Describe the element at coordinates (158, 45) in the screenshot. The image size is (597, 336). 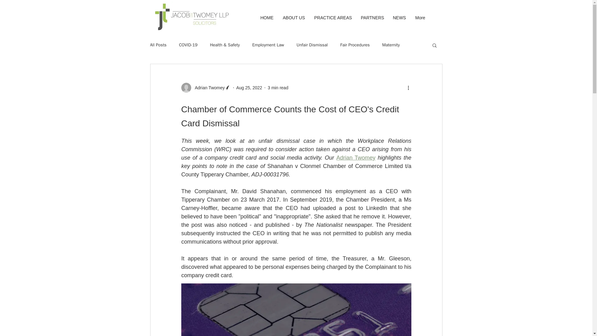
I see `All Posts` at that location.